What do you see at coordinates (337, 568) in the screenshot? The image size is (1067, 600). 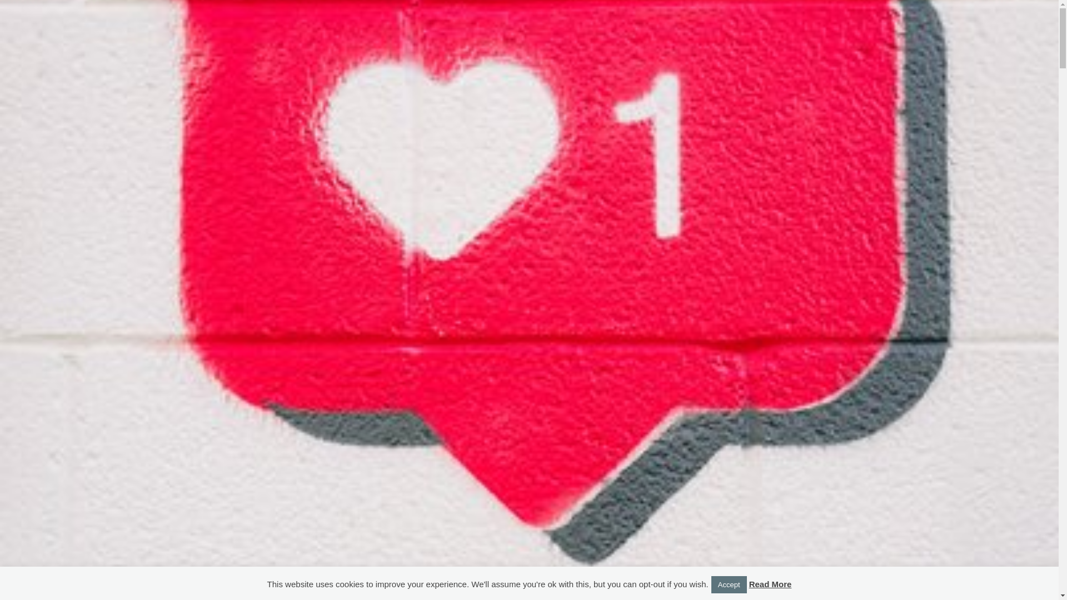 I see `SAVING` at bounding box center [337, 568].